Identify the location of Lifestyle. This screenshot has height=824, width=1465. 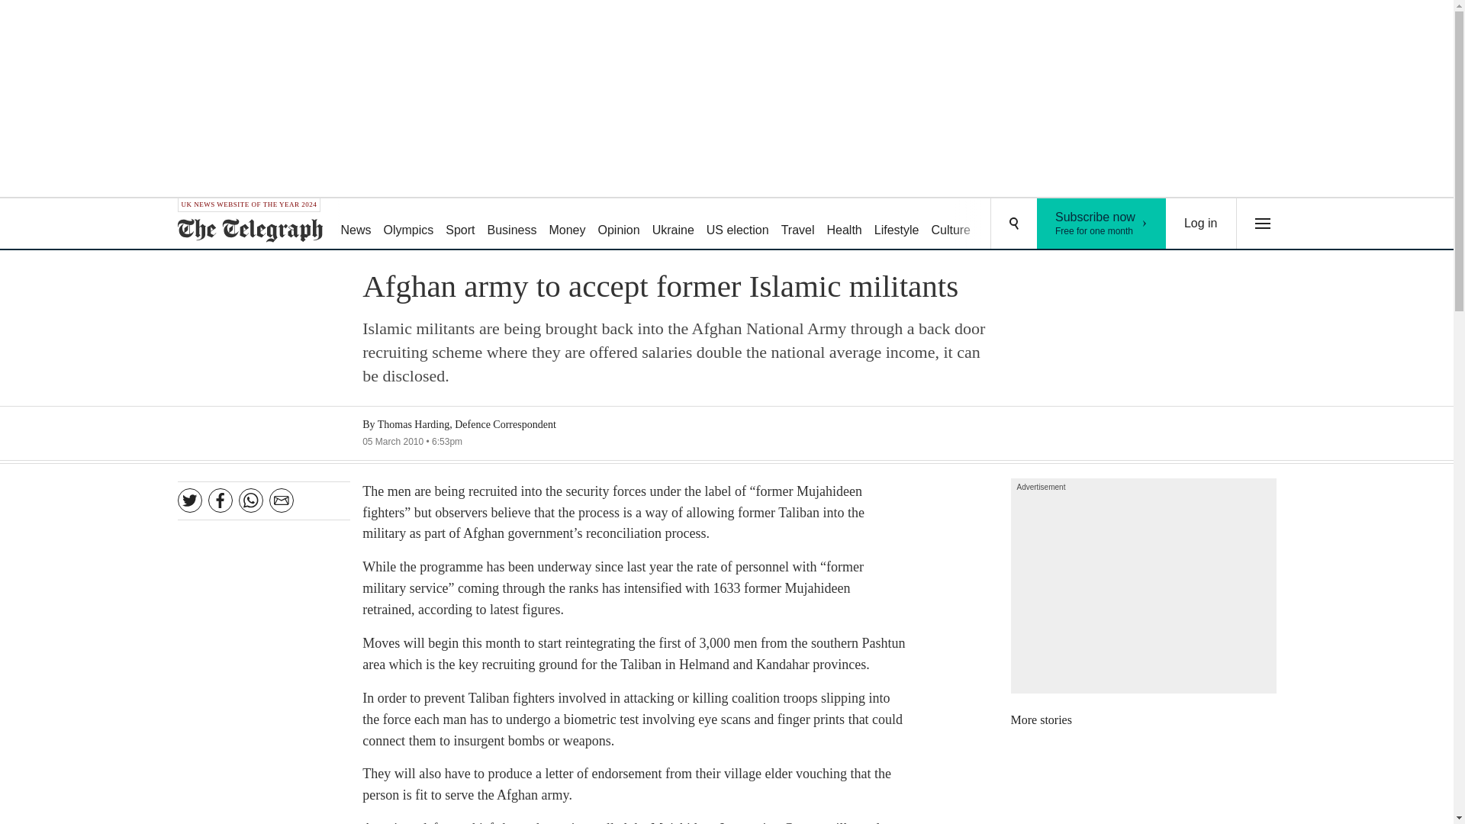
(897, 224).